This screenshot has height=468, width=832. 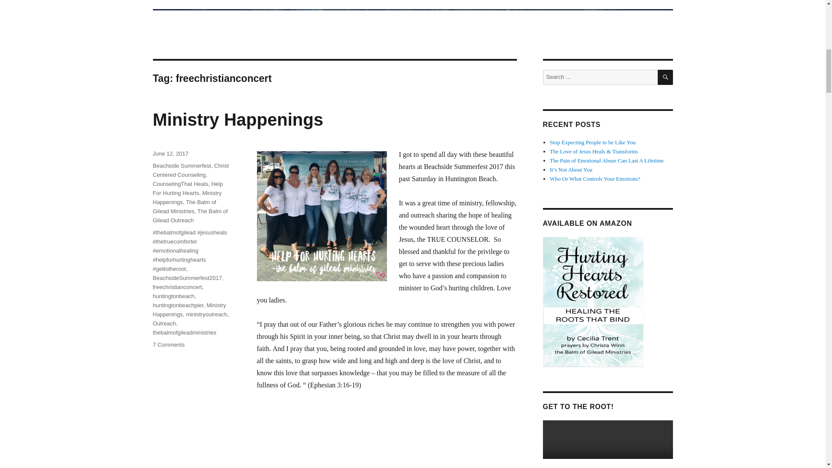 What do you see at coordinates (168, 345) in the screenshot?
I see `Ministry Happenings` at bounding box center [168, 345].